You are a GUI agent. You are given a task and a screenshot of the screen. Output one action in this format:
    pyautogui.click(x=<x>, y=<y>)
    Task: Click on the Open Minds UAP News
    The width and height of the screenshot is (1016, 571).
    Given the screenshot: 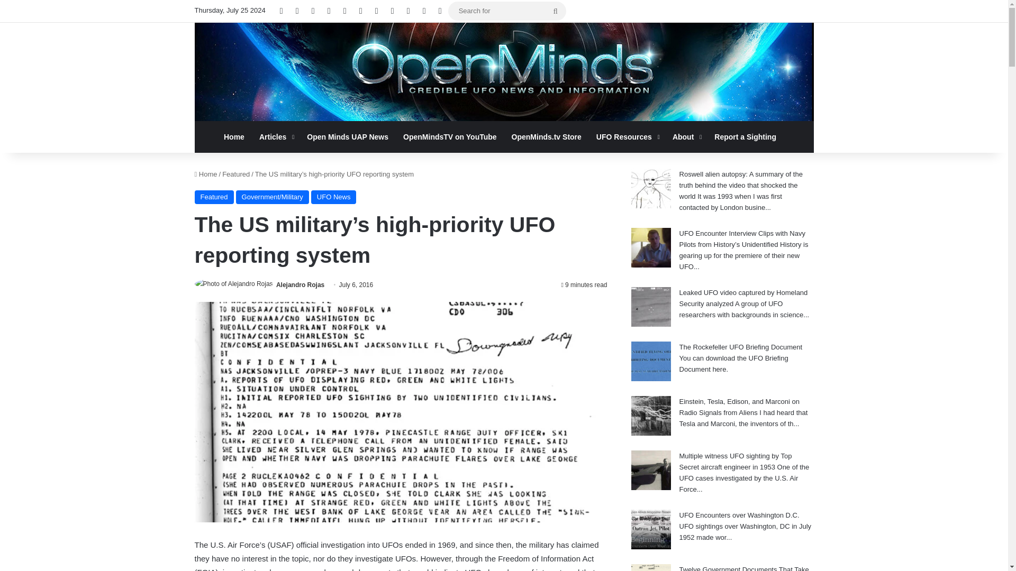 What is the action you would take?
    pyautogui.click(x=348, y=136)
    